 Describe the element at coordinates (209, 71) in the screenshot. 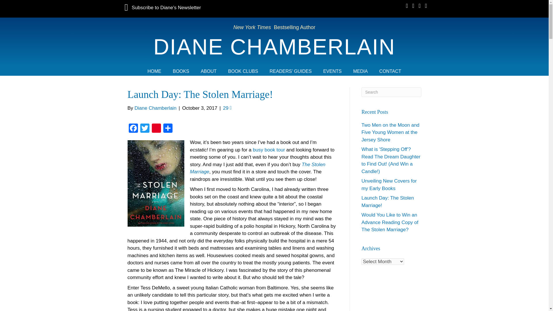

I see `ABOUT` at that location.